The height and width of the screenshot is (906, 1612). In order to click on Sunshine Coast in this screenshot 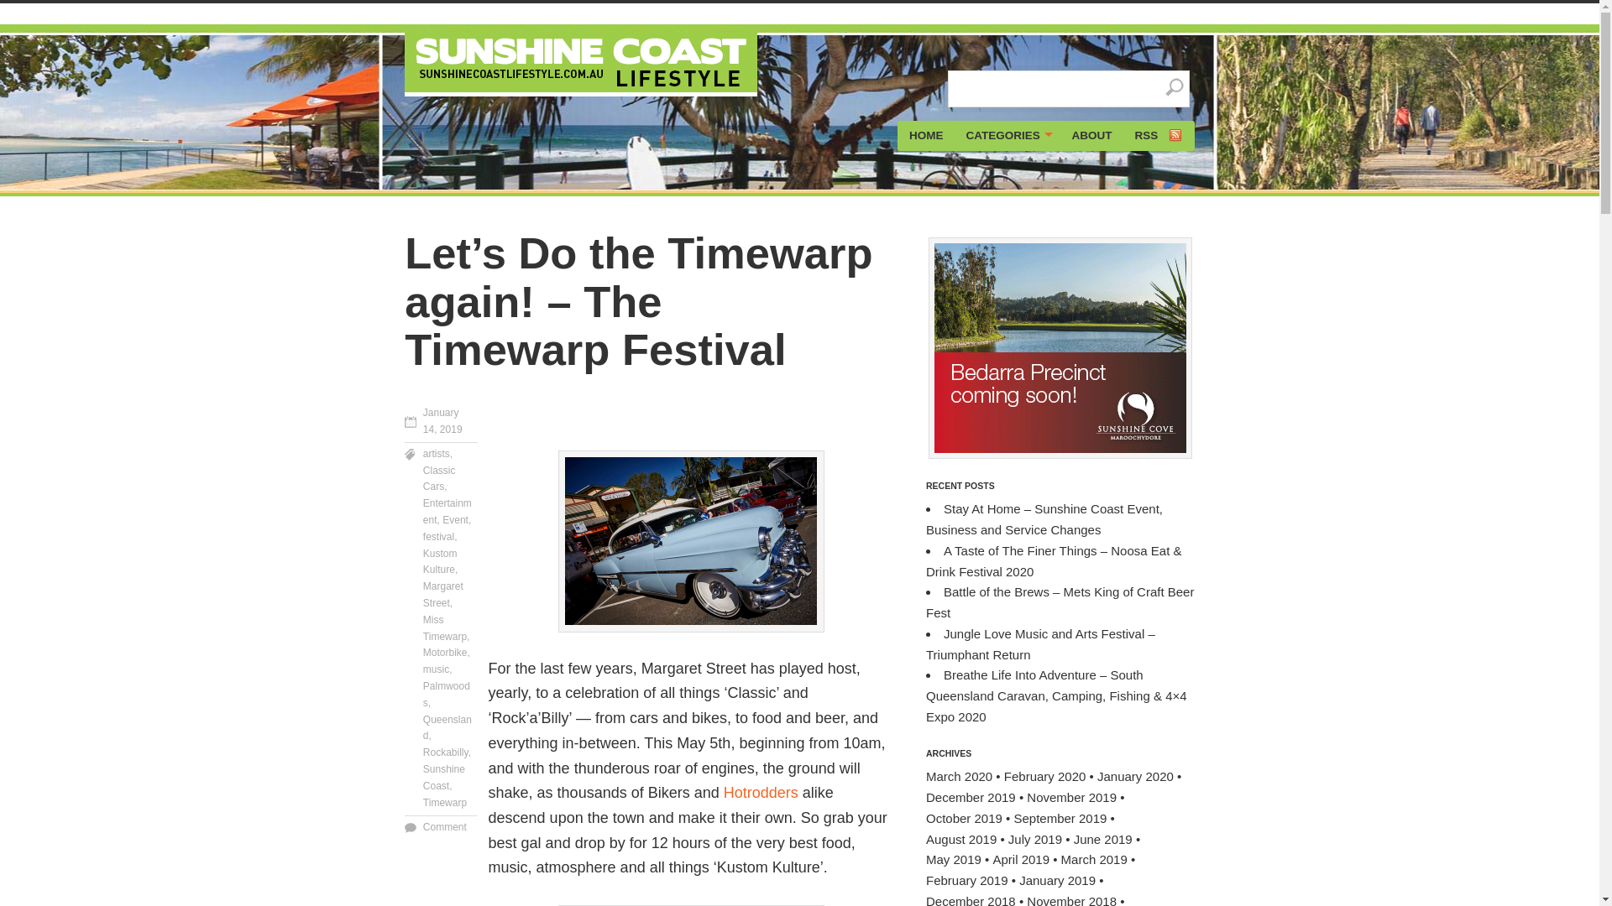, I will do `click(443, 777)`.